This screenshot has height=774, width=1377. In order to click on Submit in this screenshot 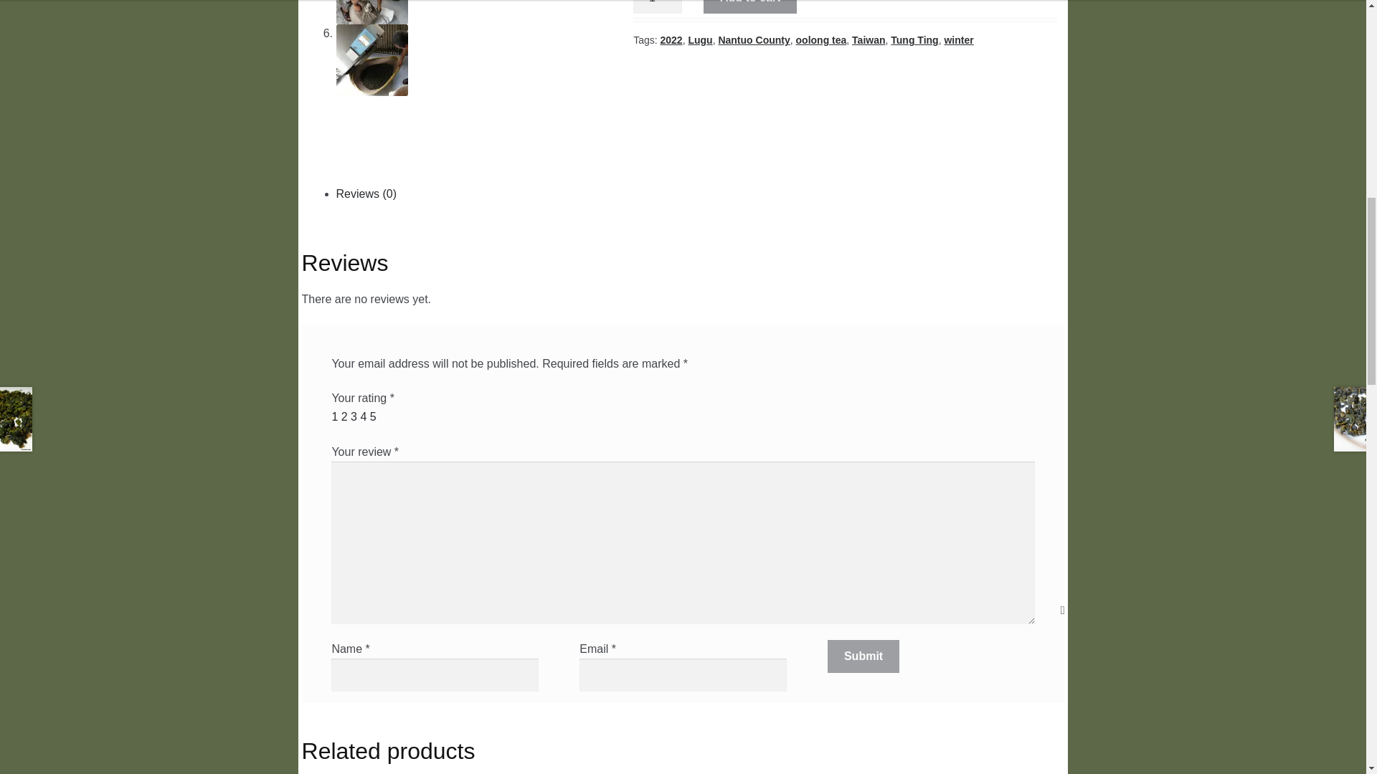, I will do `click(863, 656)`.